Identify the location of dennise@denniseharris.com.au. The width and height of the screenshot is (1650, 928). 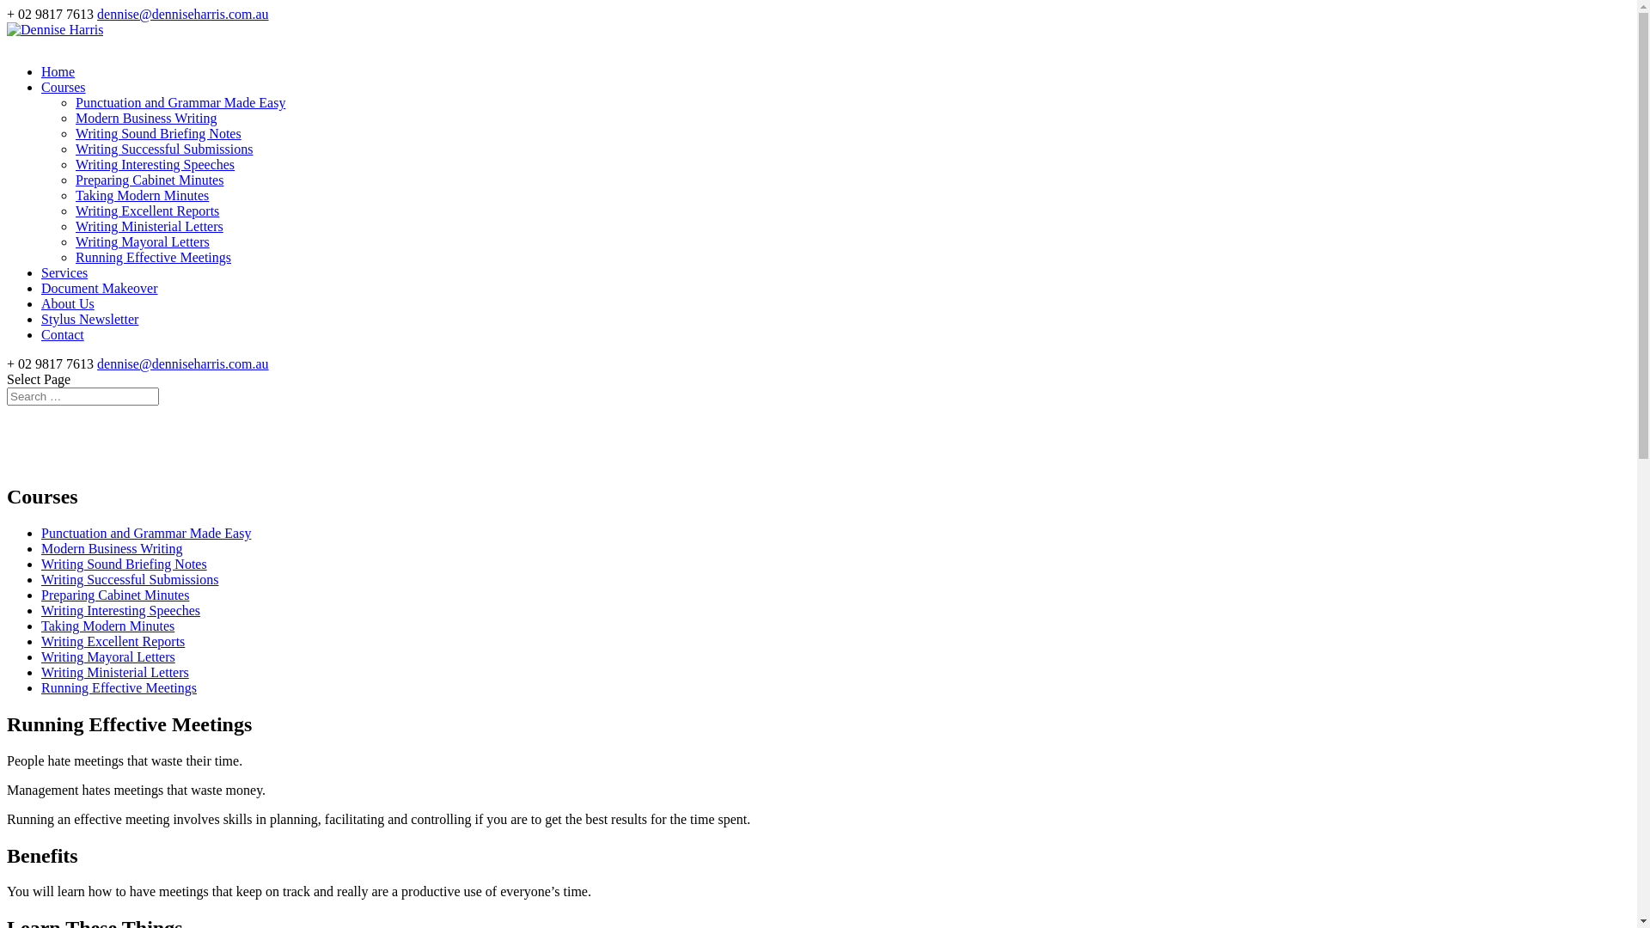
(183, 14).